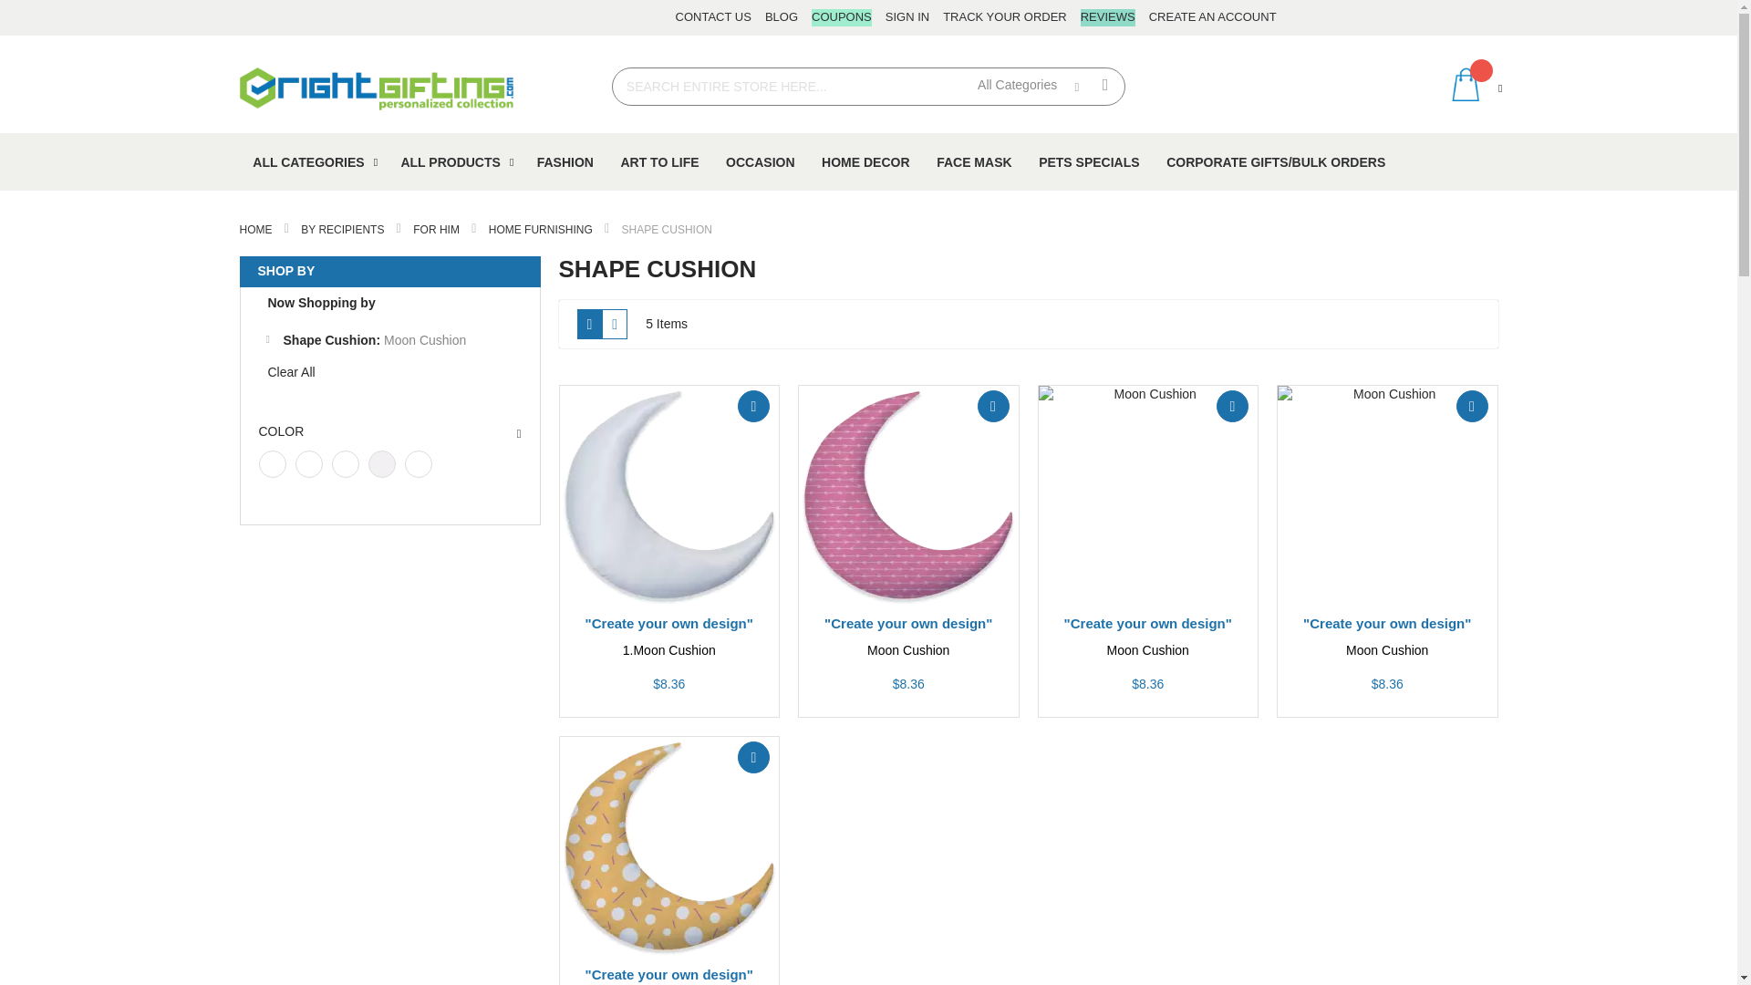  Describe the element at coordinates (1212, 17) in the screenshot. I see `CREATE AN ACCOUNT` at that location.